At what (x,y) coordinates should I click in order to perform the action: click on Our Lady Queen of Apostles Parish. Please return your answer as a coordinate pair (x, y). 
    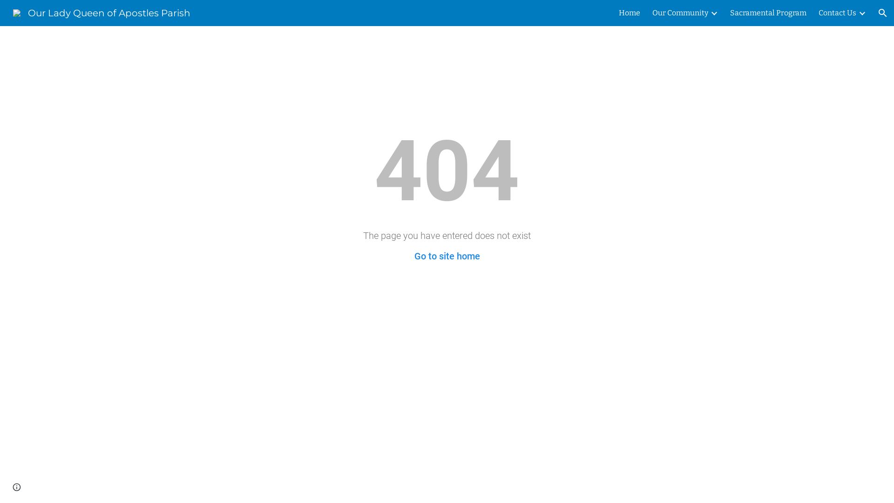
    Looking at the image, I should click on (102, 12).